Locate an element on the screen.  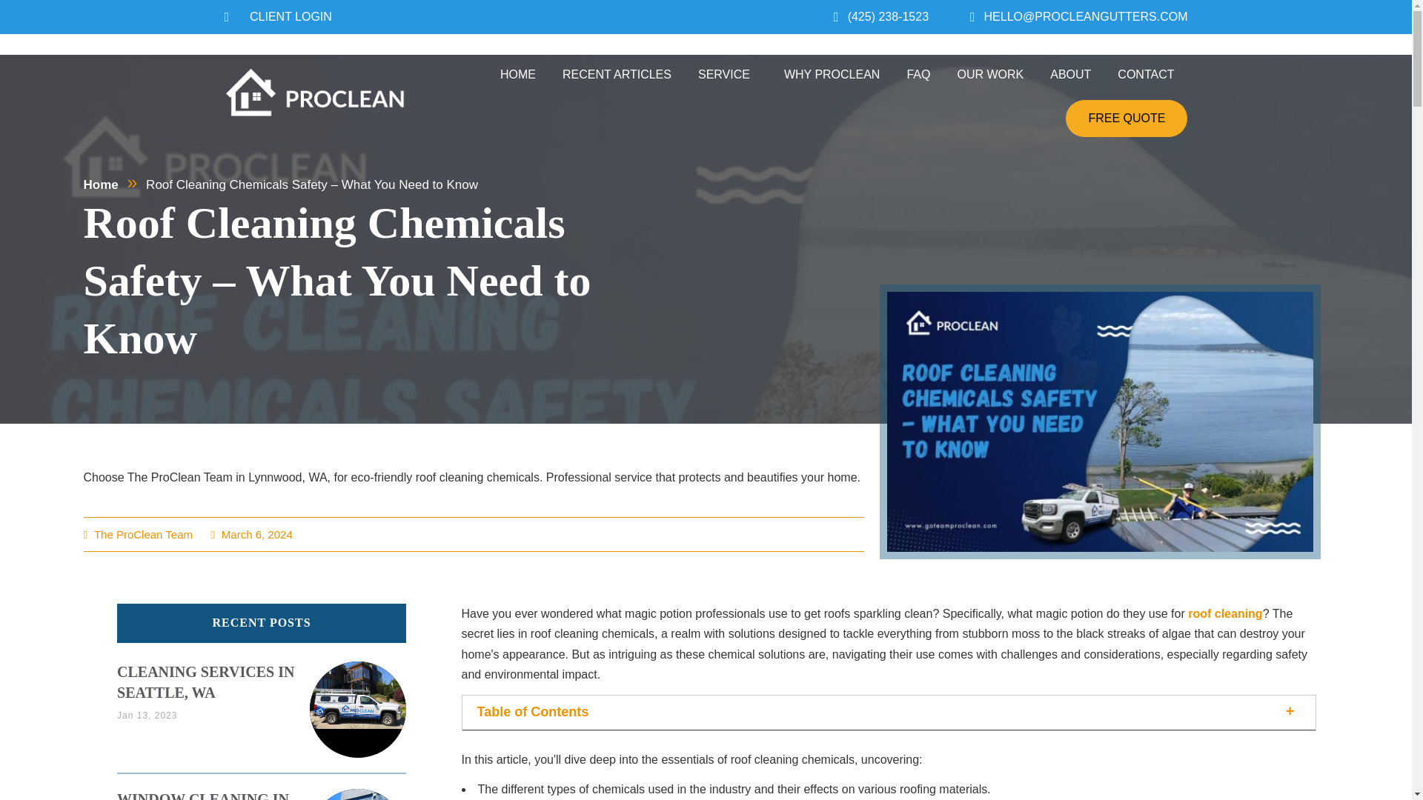
roof cleaning chemicals - The ProClean Team is located at coordinates (1100, 418).